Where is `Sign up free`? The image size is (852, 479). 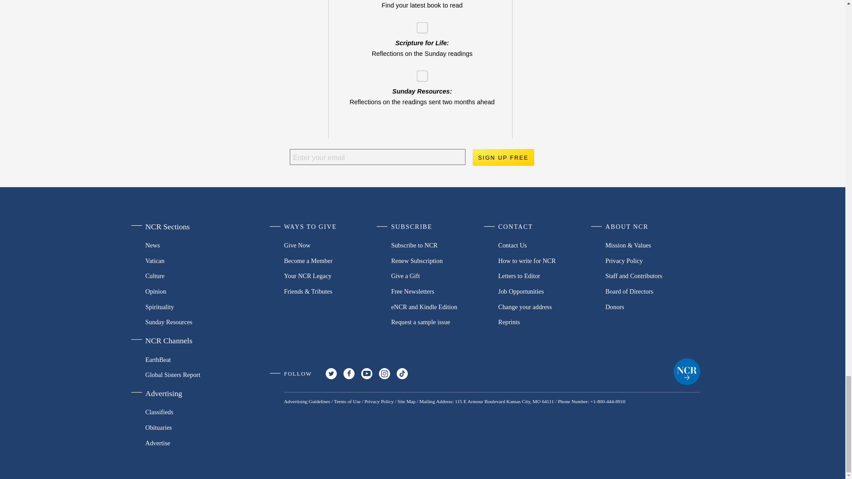
Sign up free is located at coordinates (503, 157).